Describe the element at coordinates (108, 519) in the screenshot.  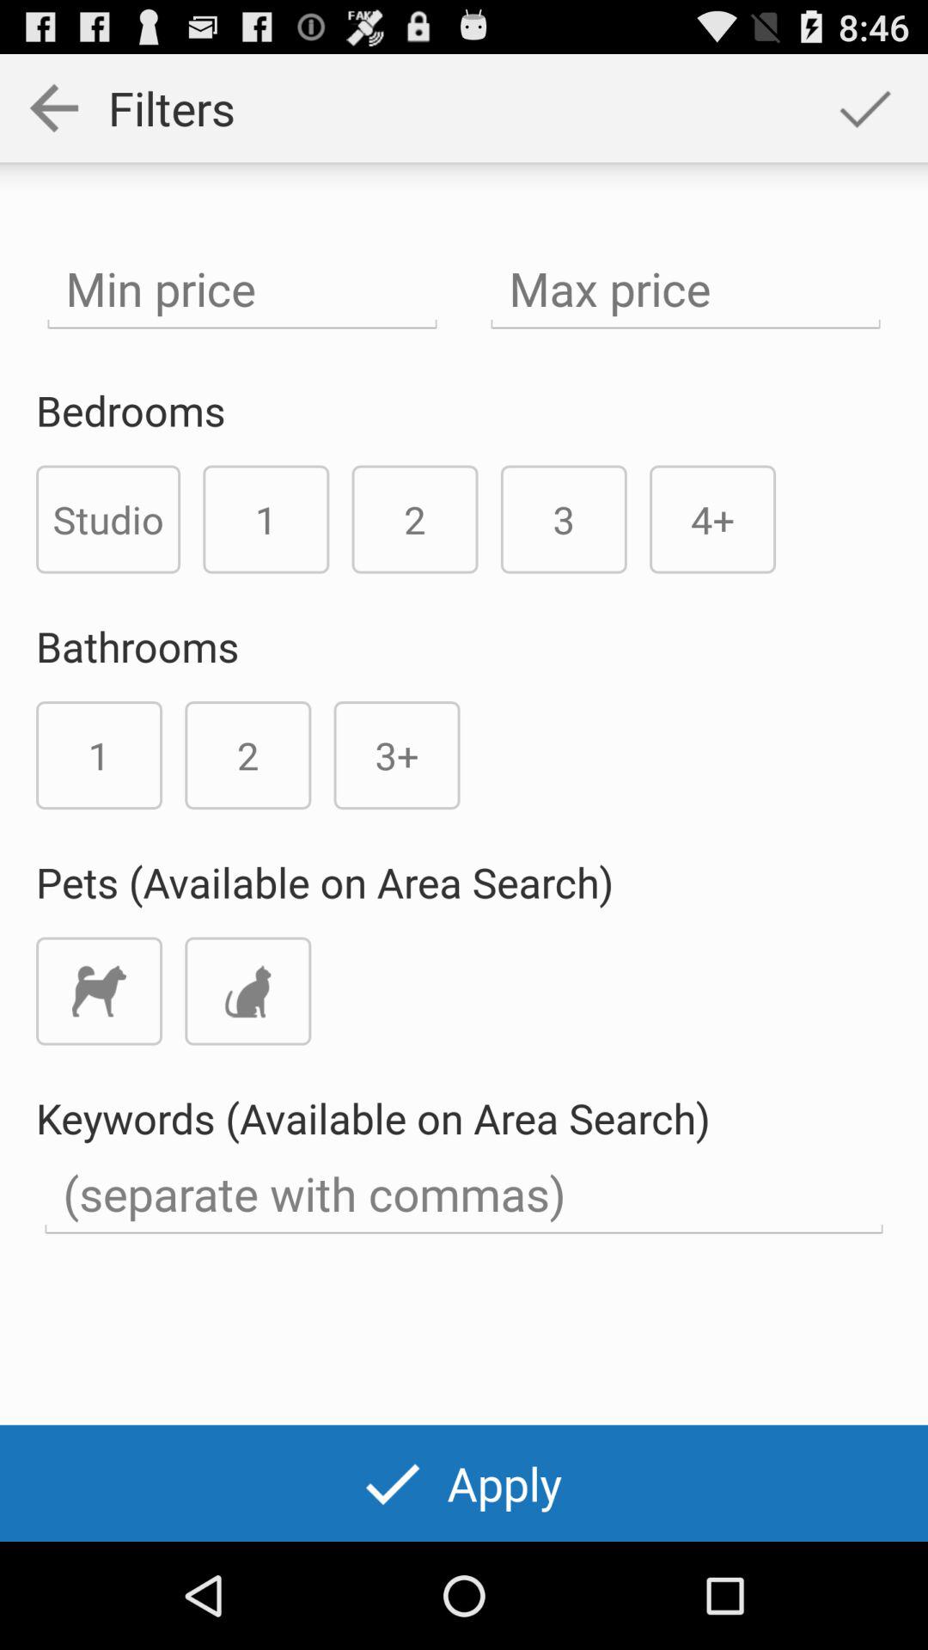
I see `launch app above the bathrooms icon` at that location.